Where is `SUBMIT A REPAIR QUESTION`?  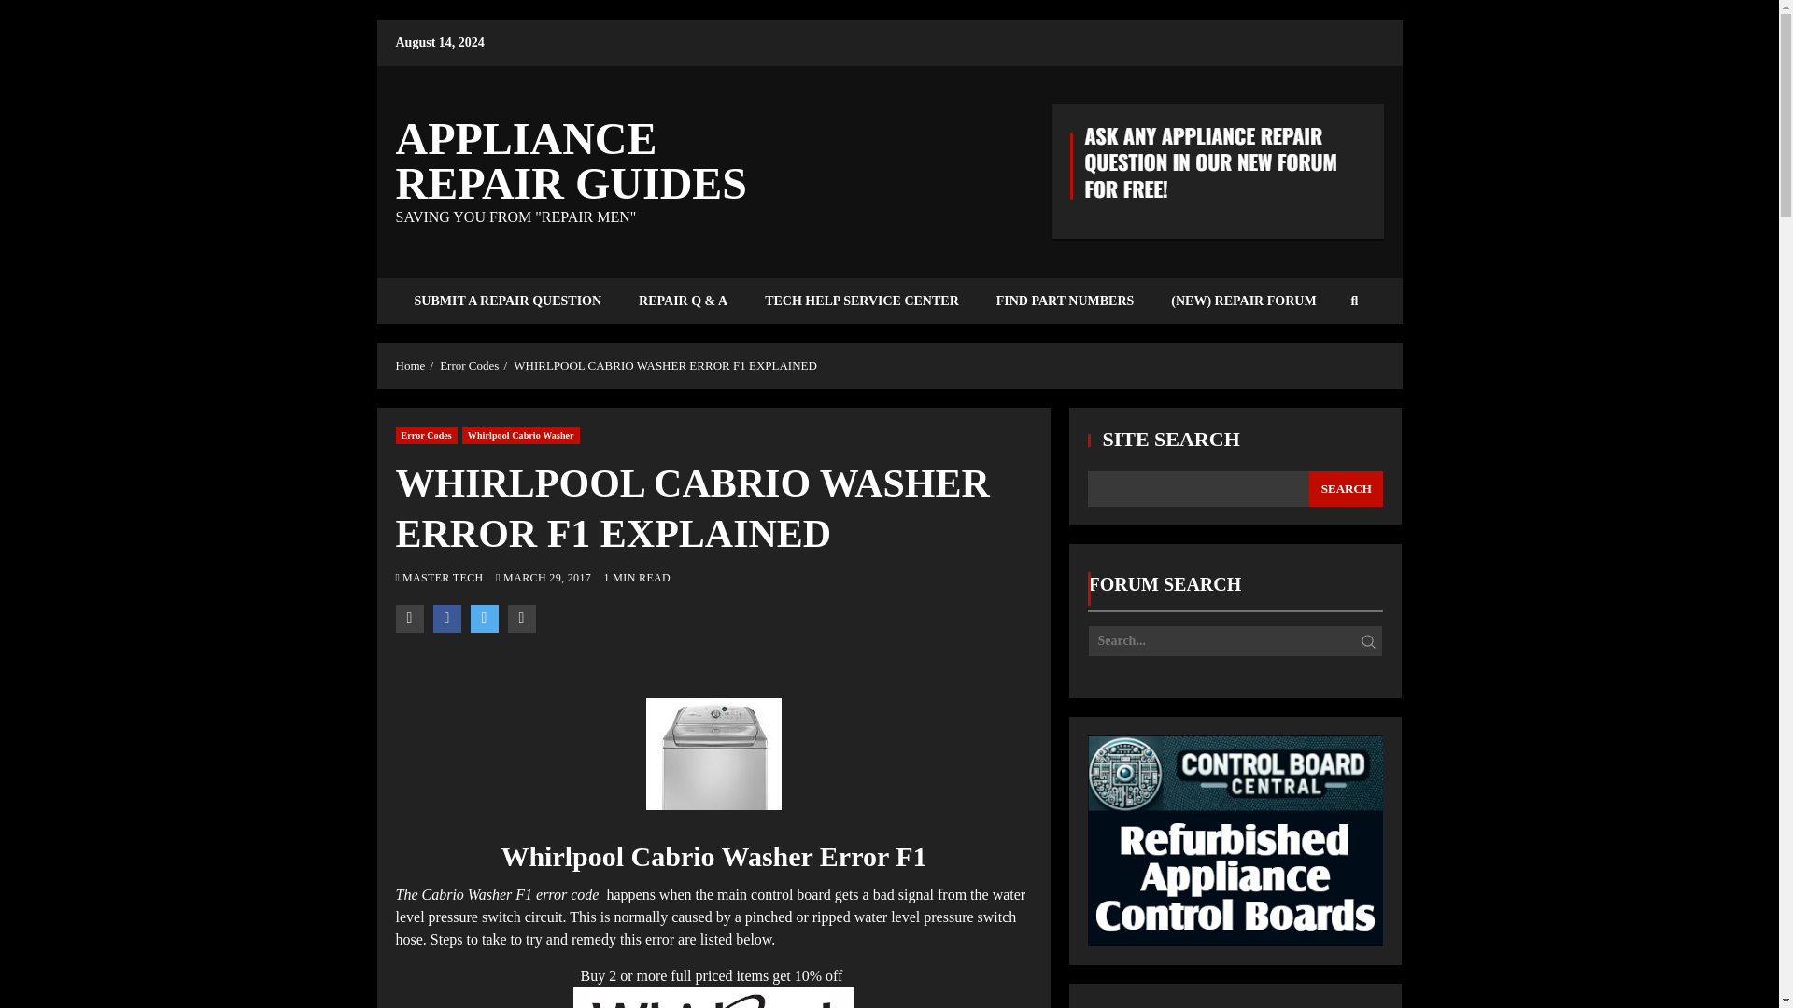
SUBMIT A REPAIR QUESTION is located at coordinates (508, 301).